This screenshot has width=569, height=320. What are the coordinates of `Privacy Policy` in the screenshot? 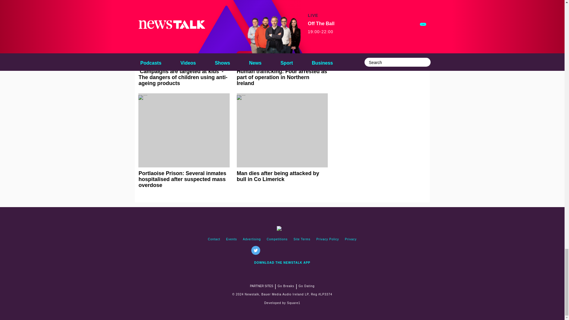 It's located at (327, 239).